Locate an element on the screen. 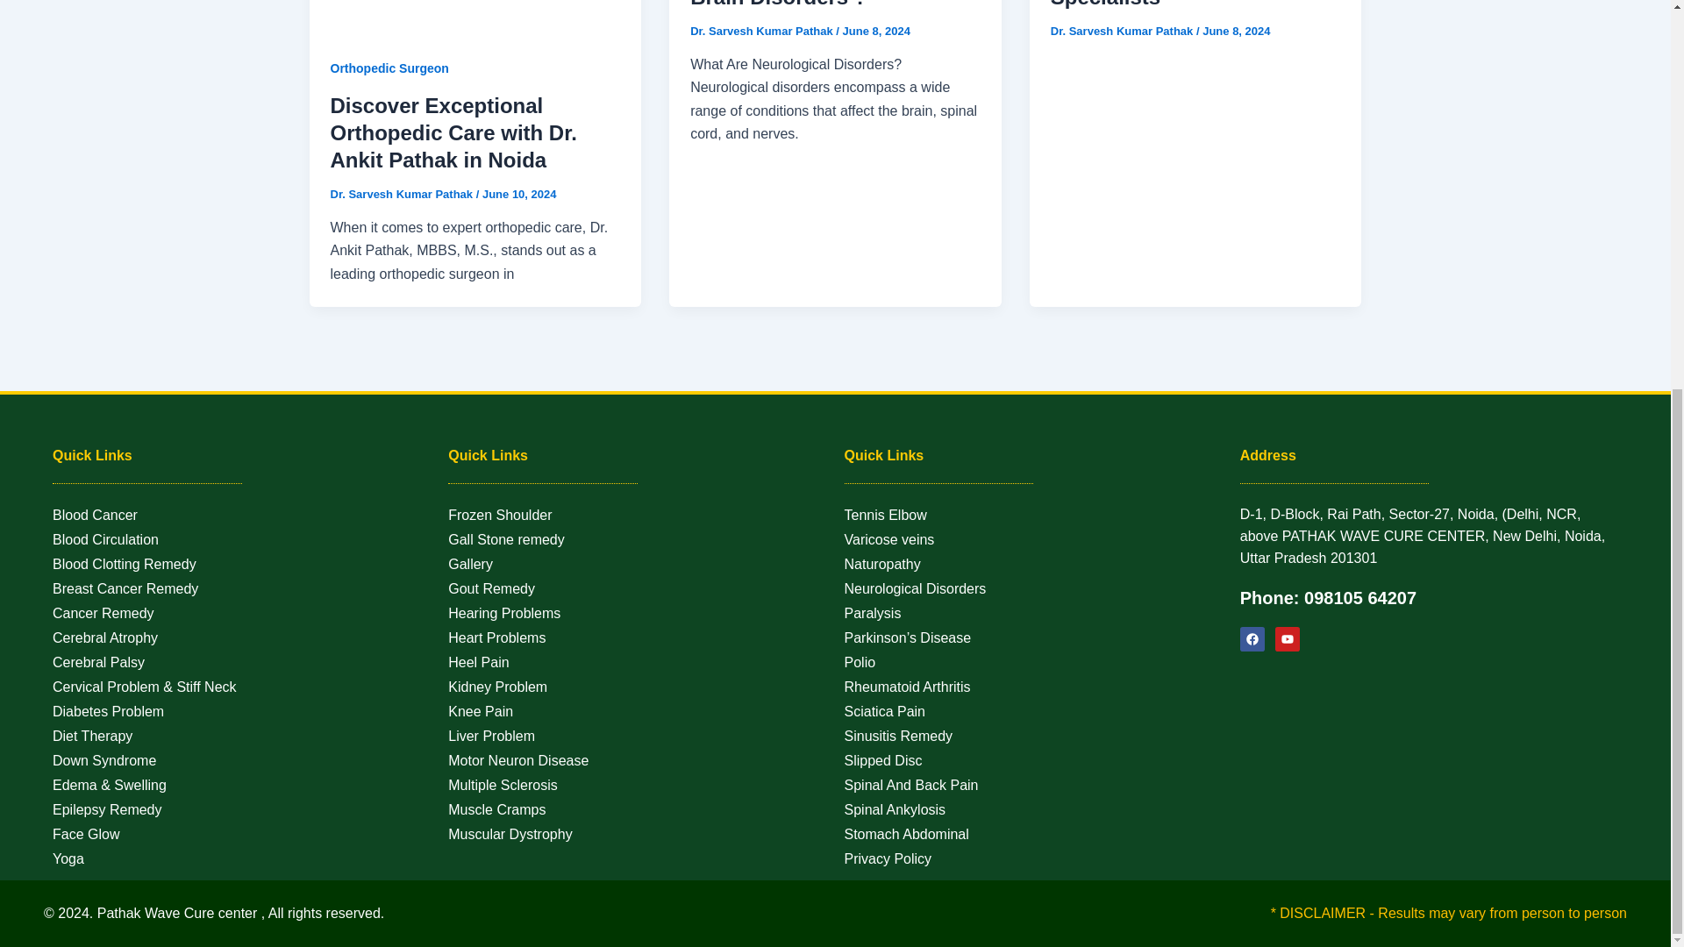 The width and height of the screenshot is (1684, 947). Blood Circulation is located at coordinates (241, 539).